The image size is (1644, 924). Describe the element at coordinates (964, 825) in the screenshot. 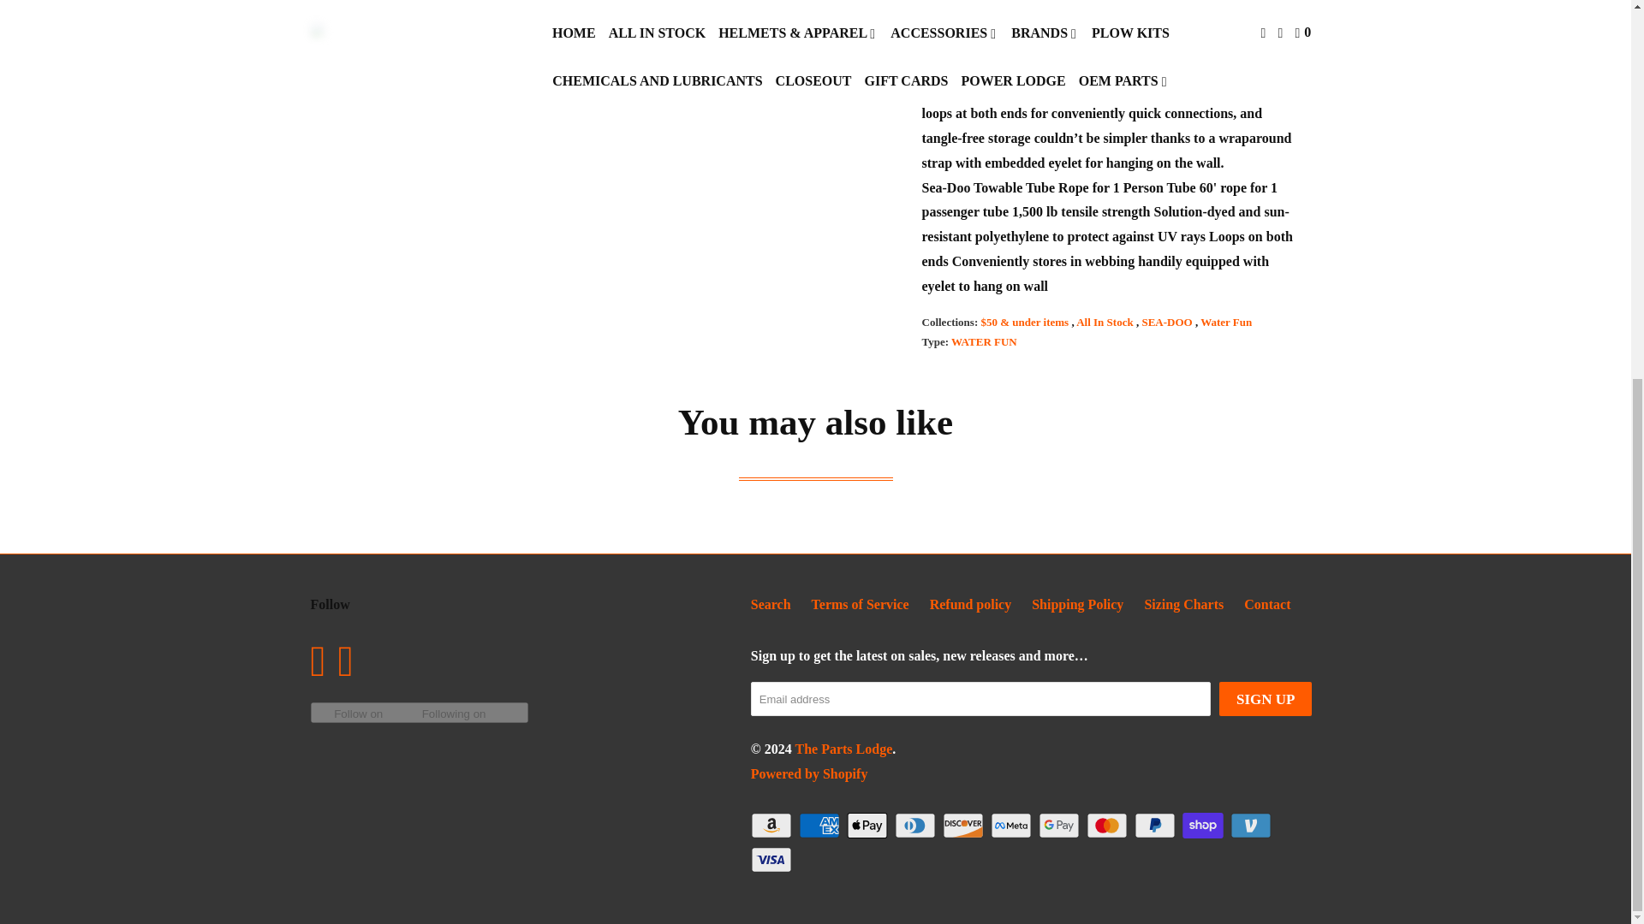

I see `Discover` at that location.